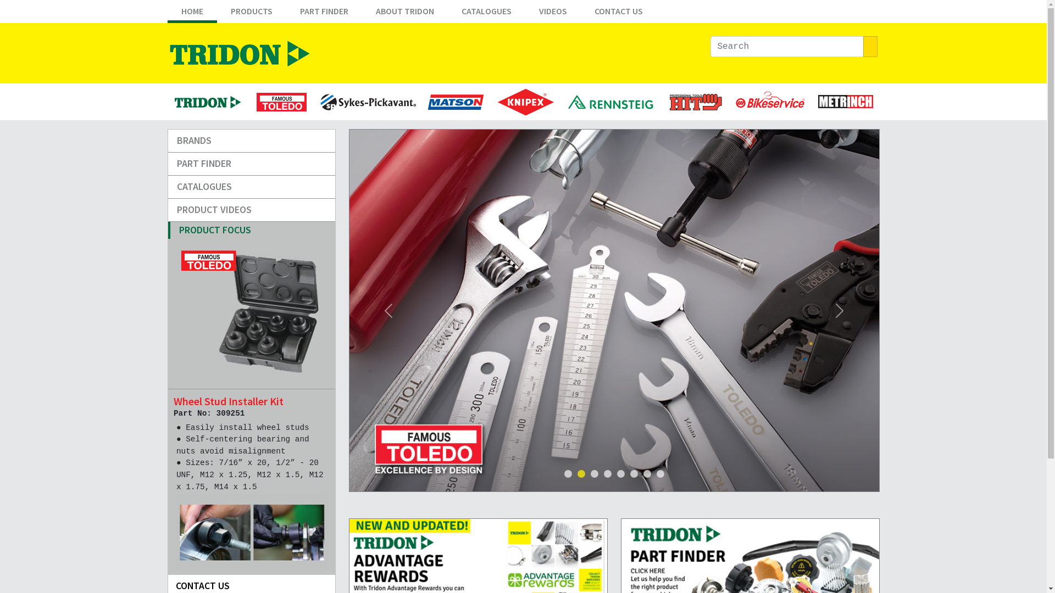 The width and height of the screenshot is (1055, 593). Describe the element at coordinates (324, 14) in the screenshot. I see `PART FINDER` at that location.